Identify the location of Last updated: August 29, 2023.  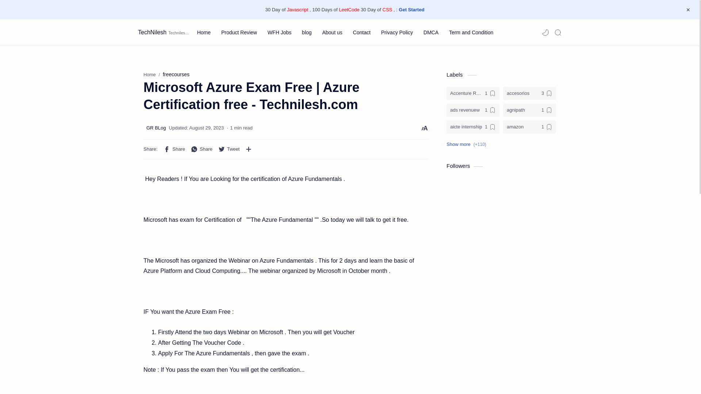
(196, 128).